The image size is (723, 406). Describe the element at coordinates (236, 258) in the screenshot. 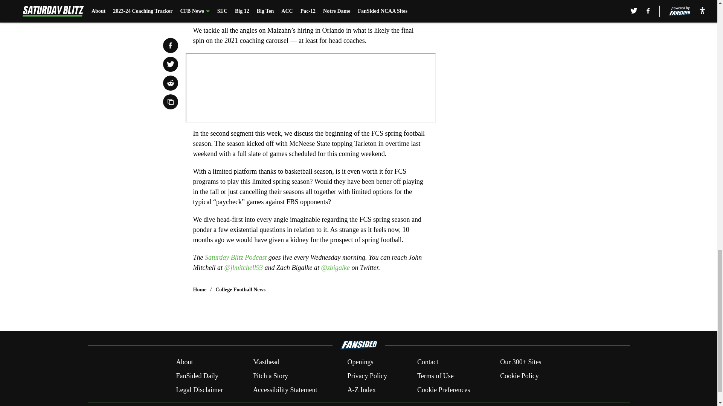

I see `Saturday Blitz Podcast` at that location.